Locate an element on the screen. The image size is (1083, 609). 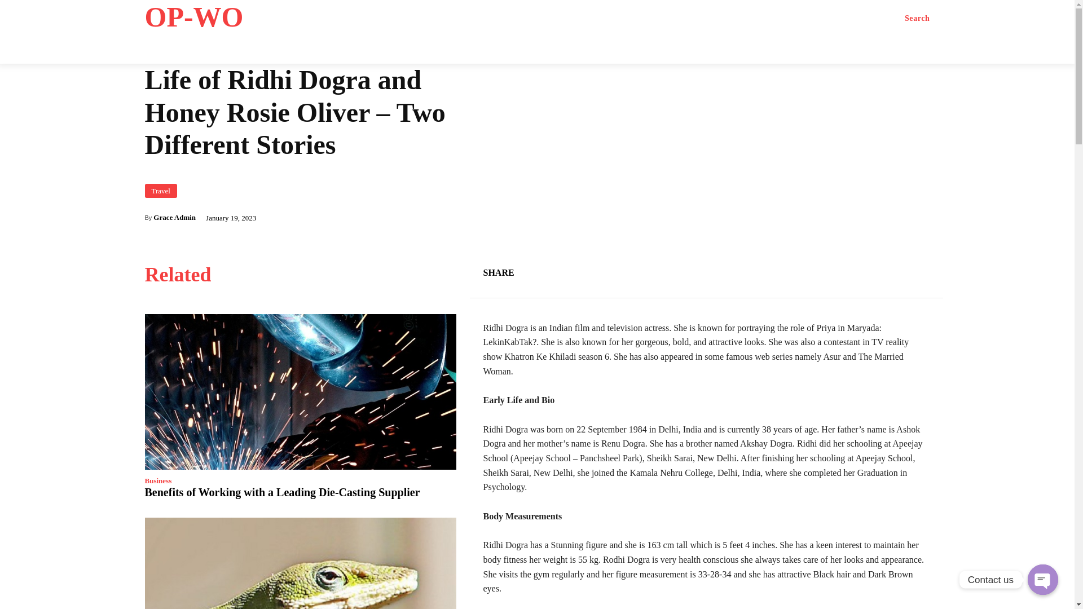
Benefits of Working with a Leading Die-Casting Supplier is located at coordinates (282, 492).